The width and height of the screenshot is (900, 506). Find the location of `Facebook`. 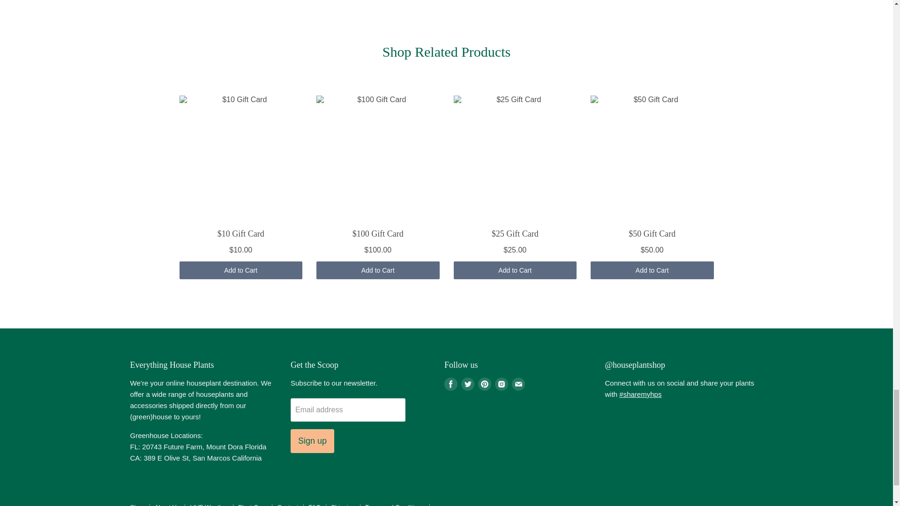

Facebook is located at coordinates (451, 384).